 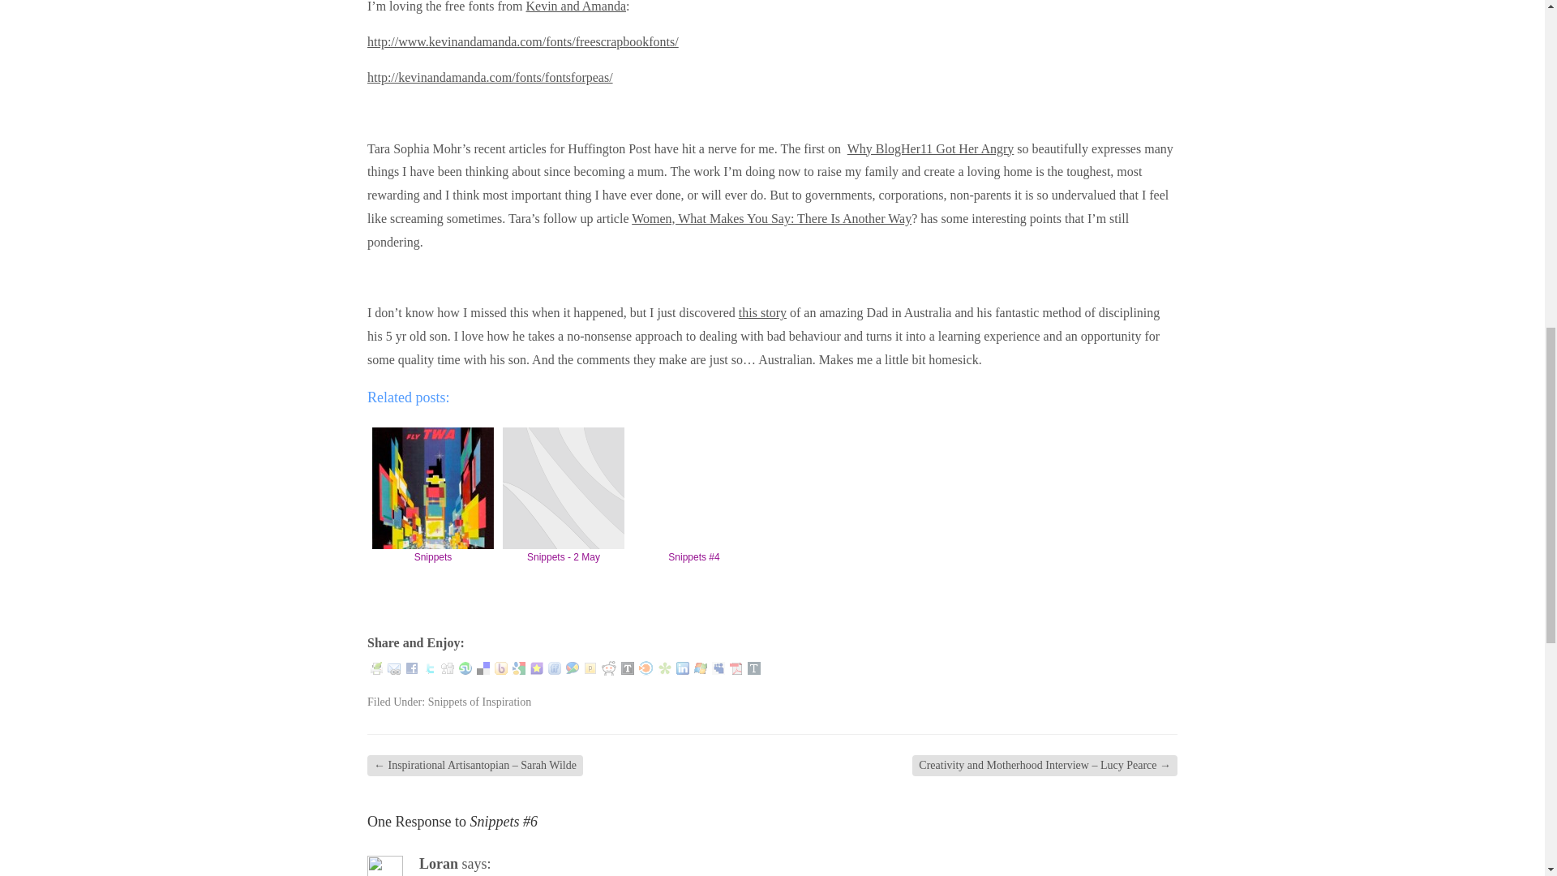 What do you see at coordinates (394, 668) in the screenshot?
I see `email` at bounding box center [394, 668].